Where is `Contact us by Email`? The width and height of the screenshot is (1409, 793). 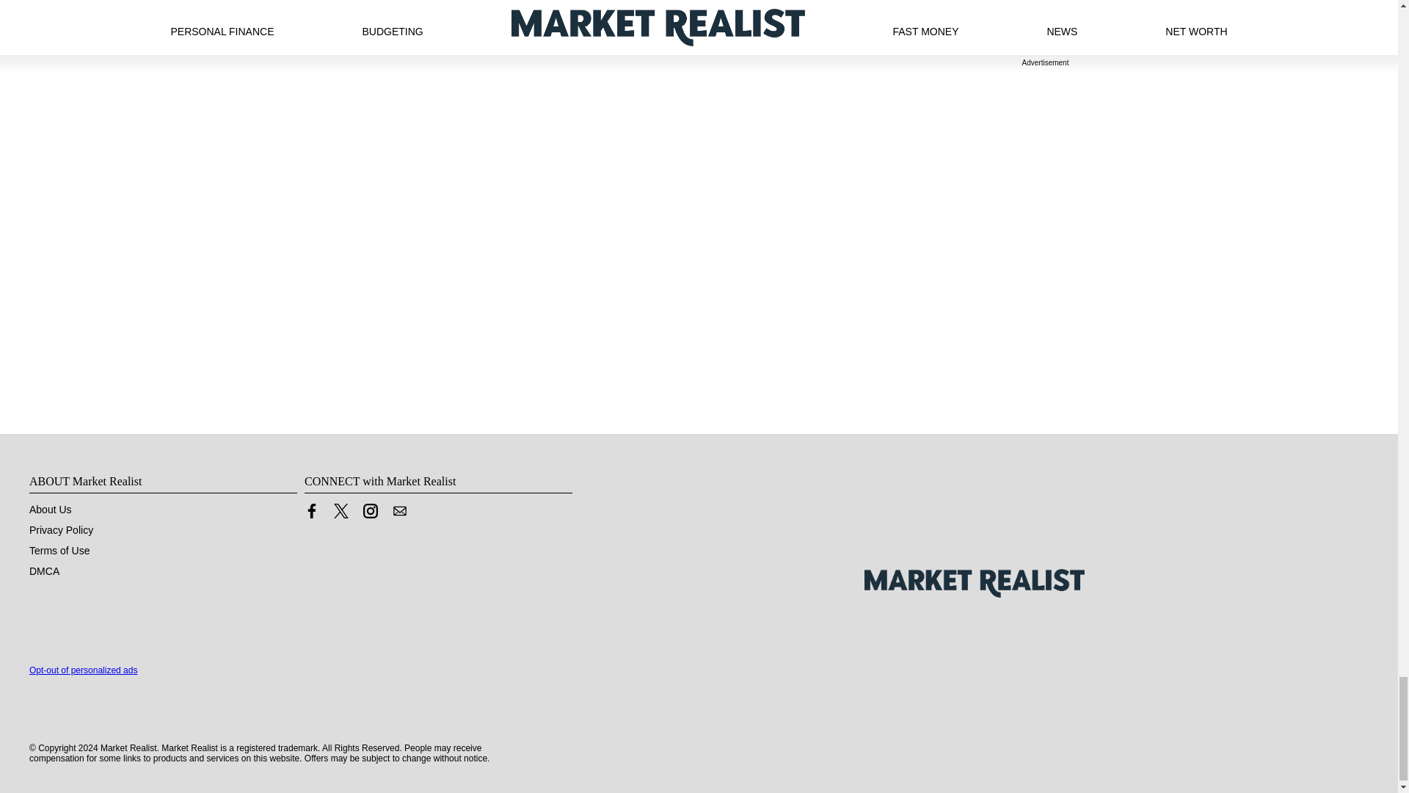
Contact us by Email is located at coordinates (399, 514).